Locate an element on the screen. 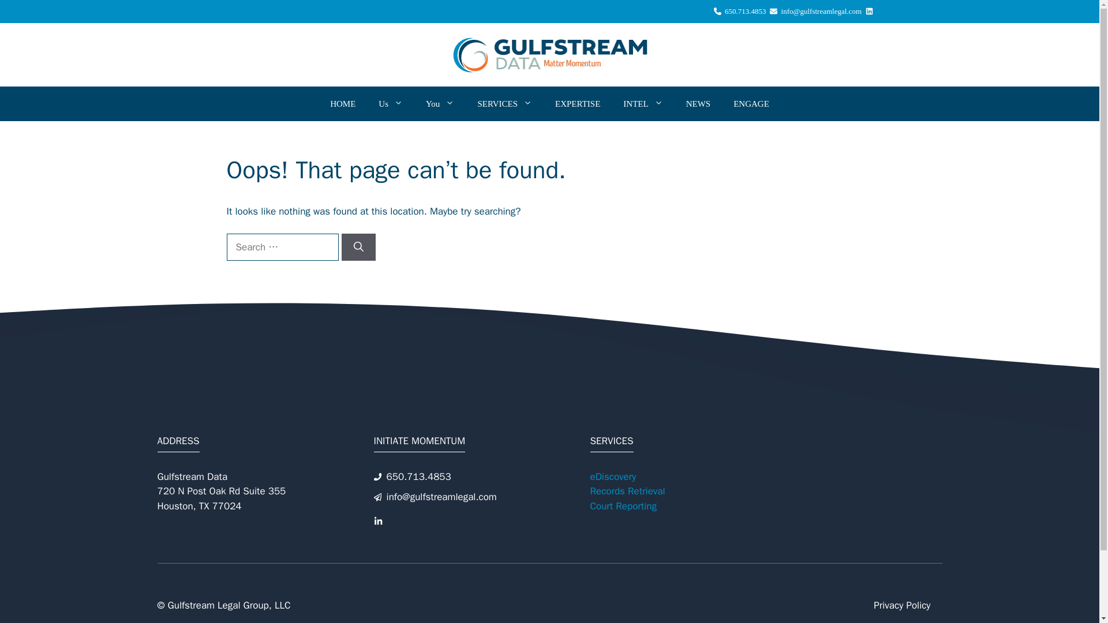 This screenshot has height=623, width=1108. EXPERTISE is located at coordinates (577, 104).